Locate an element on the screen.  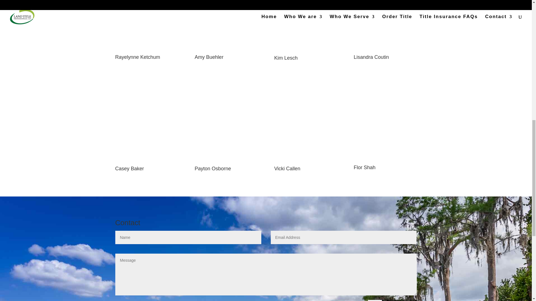
Casey Baker is located at coordinates (129, 168).